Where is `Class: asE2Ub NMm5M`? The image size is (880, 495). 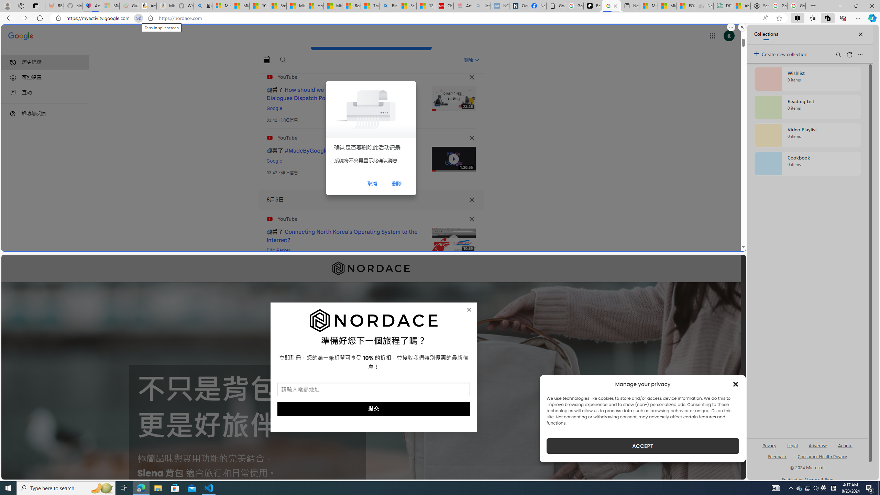 Class: asE2Ub NMm5M is located at coordinates (477, 60).